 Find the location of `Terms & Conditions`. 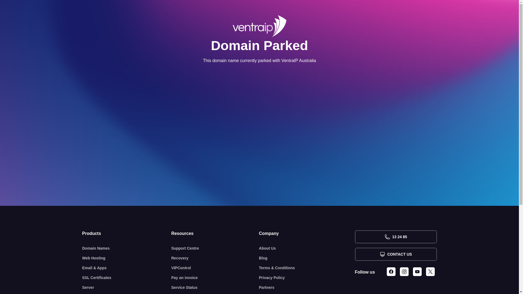

Terms & Conditions is located at coordinates (307, 268).